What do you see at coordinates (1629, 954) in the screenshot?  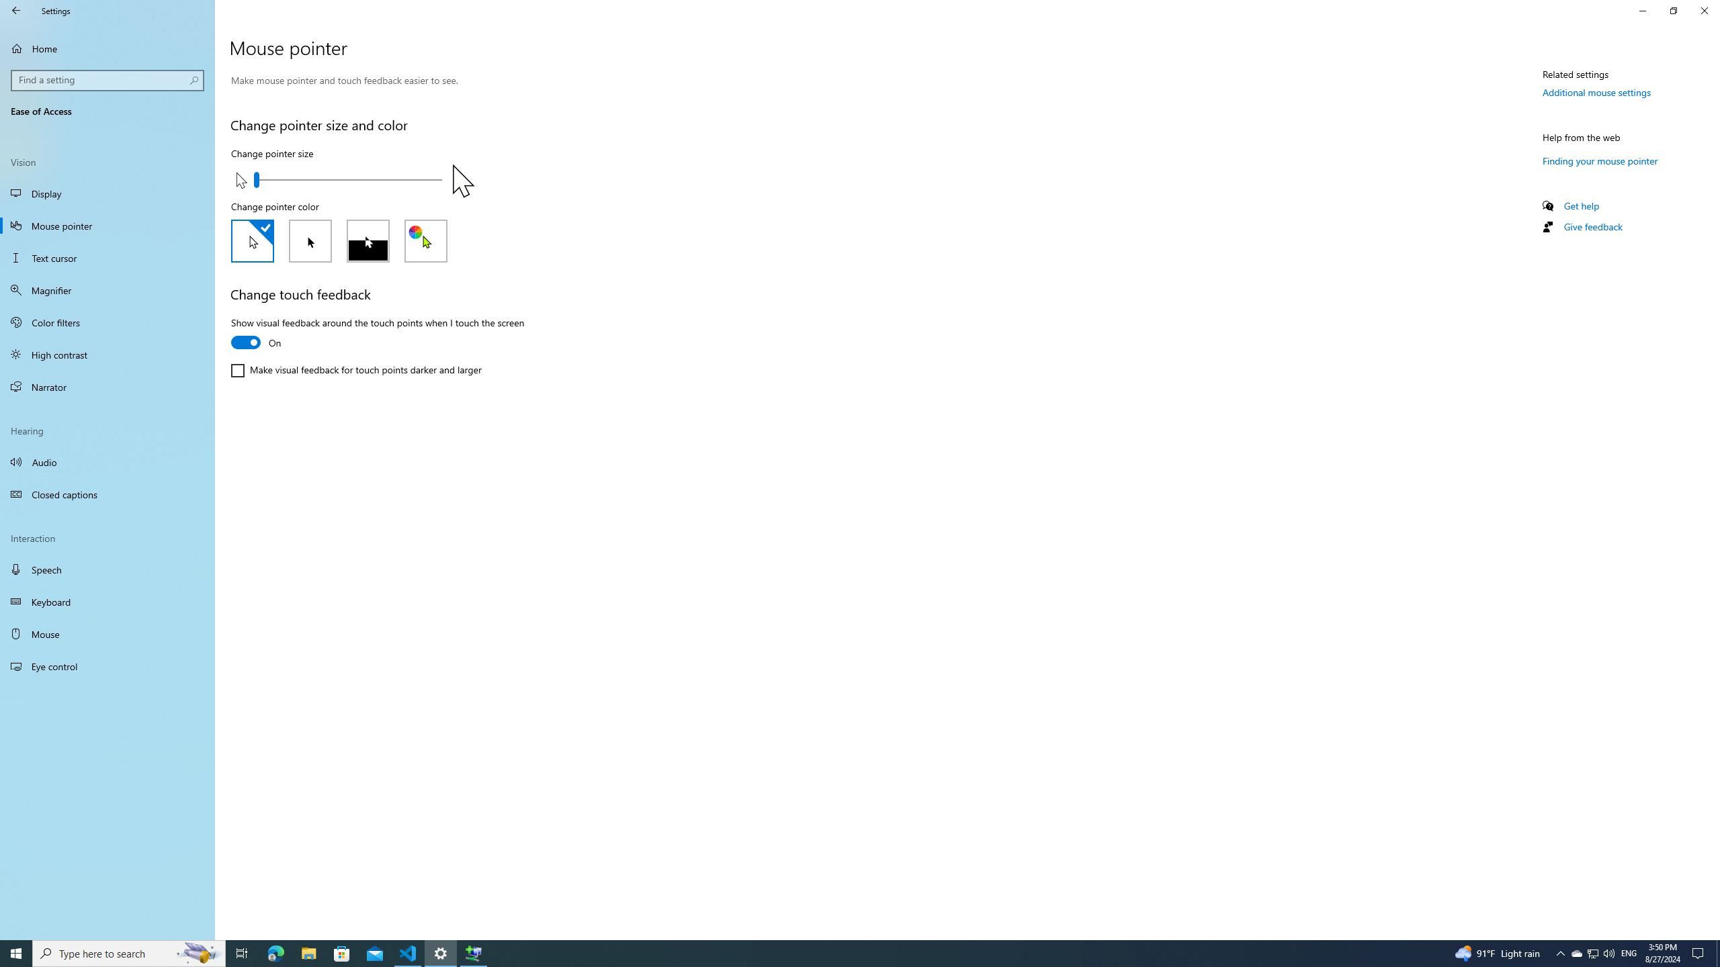 I see `Tray Input Indicator - English (United States)` at bounding box center [1629, 954].